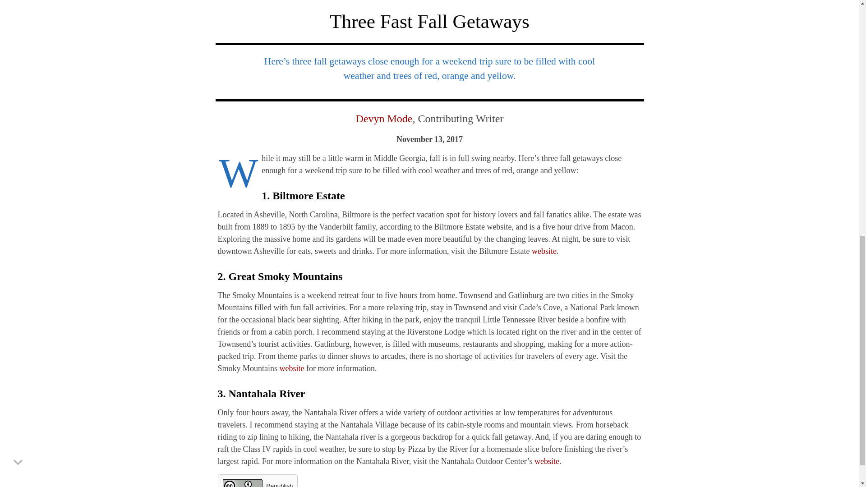  I want to click on website, so click(544, 251).